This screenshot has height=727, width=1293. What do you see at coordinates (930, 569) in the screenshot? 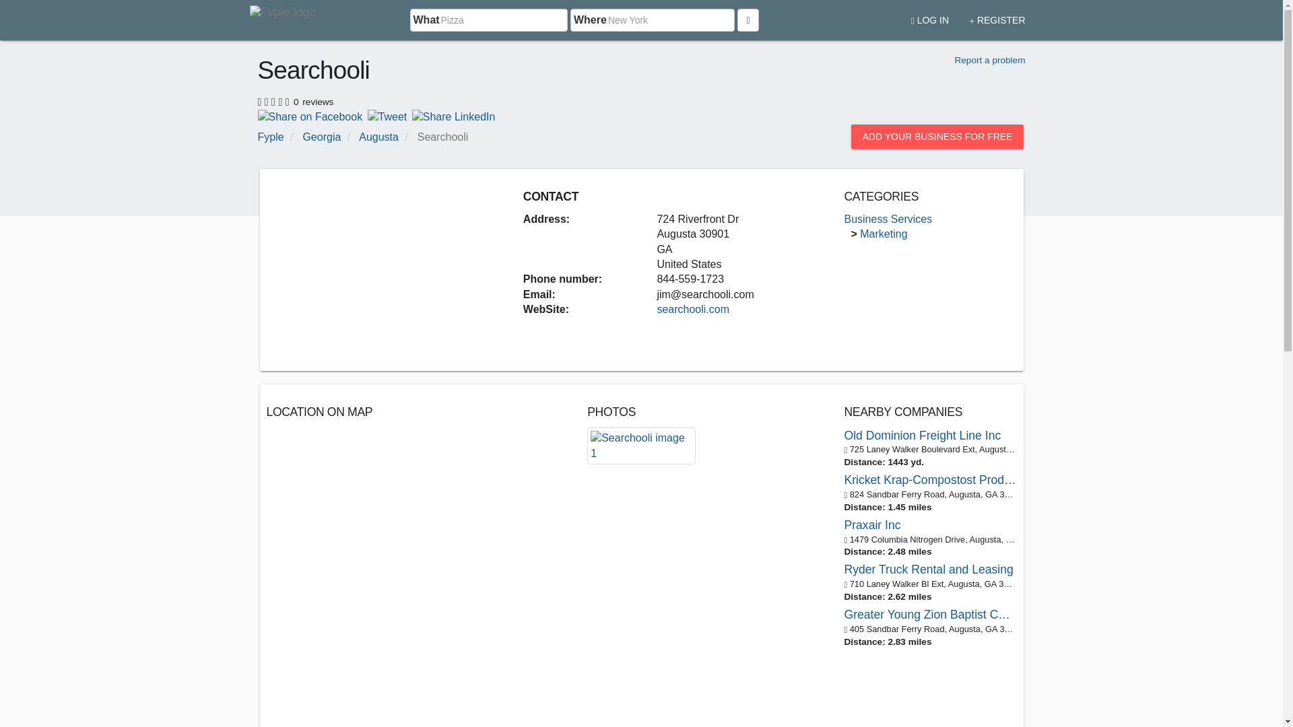
I see `Ryder Truck Rental and Leasing` at bounding box center [930, 569].